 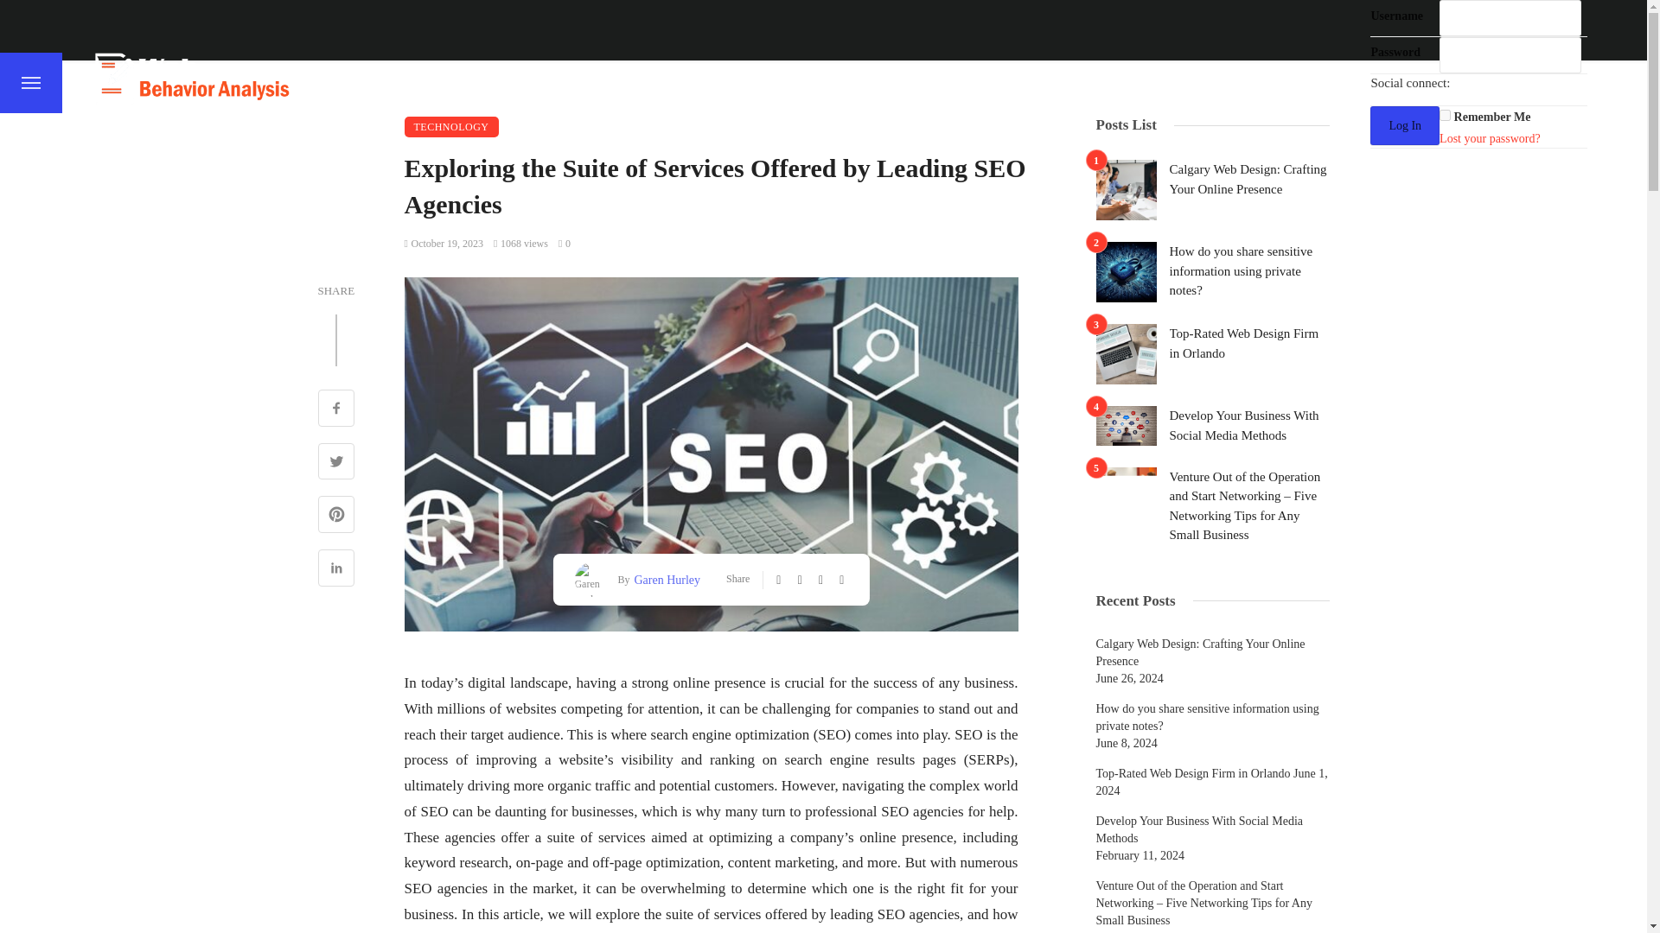 What do you see at coordinates (1068, 82) in the screenshot?
I see `TECHNOLOGY` at bounding box center [1068, 82].